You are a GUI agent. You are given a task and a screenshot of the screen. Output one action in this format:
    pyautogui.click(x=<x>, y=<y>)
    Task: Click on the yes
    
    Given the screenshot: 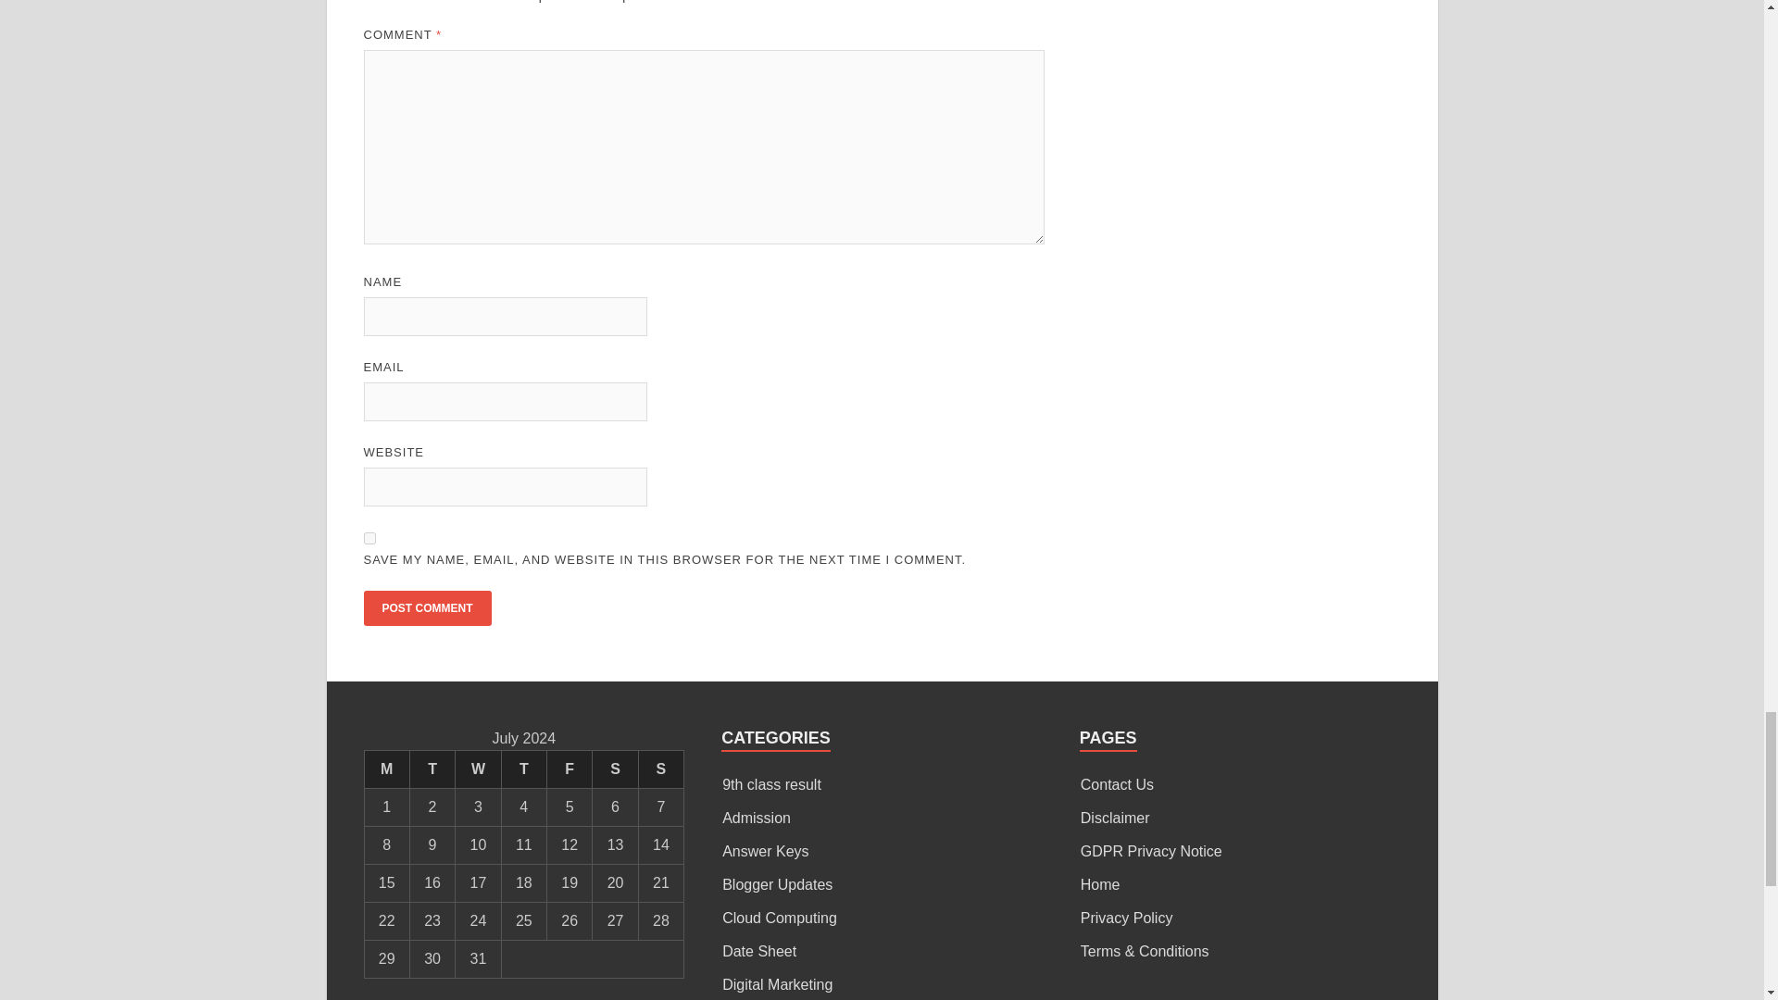 What is the action you would take?
    pyautogui.click(x=369, y=537)
    